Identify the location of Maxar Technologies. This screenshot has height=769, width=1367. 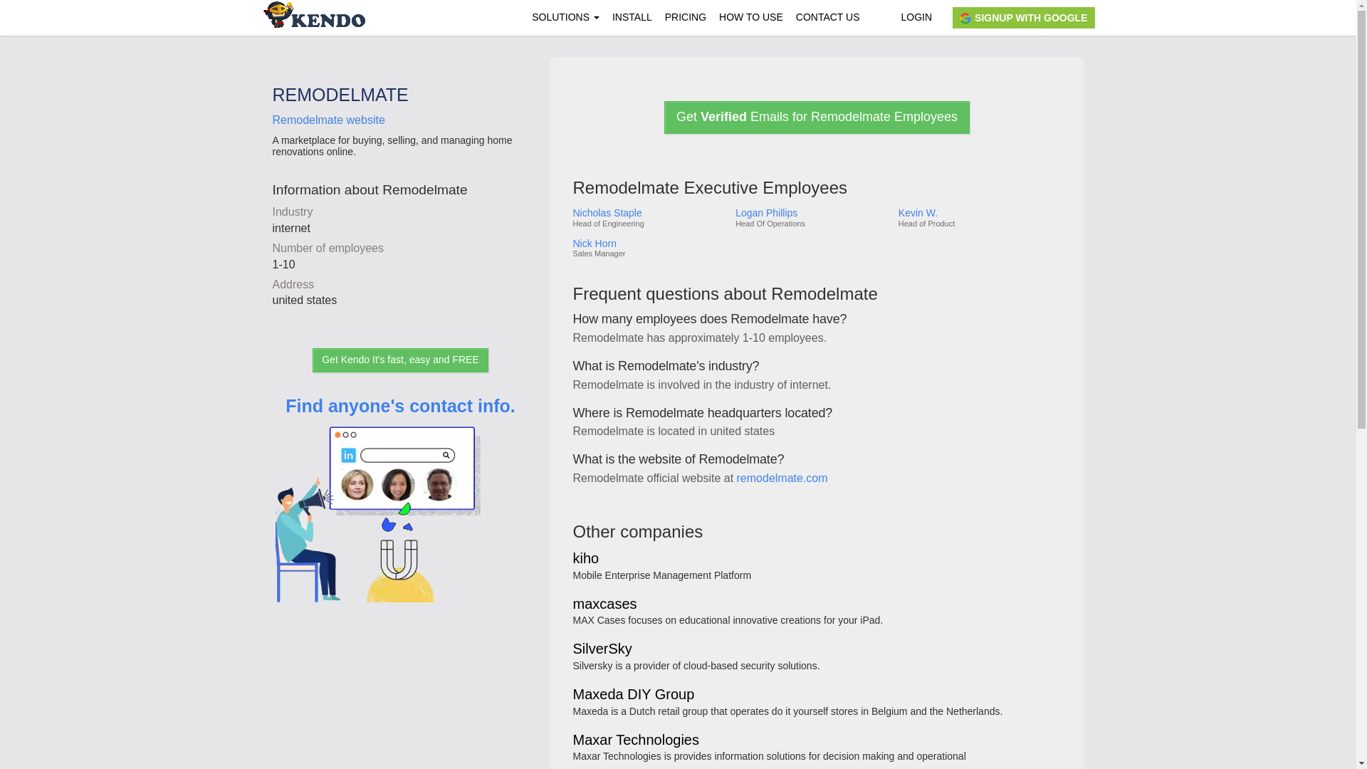
(635, 741).